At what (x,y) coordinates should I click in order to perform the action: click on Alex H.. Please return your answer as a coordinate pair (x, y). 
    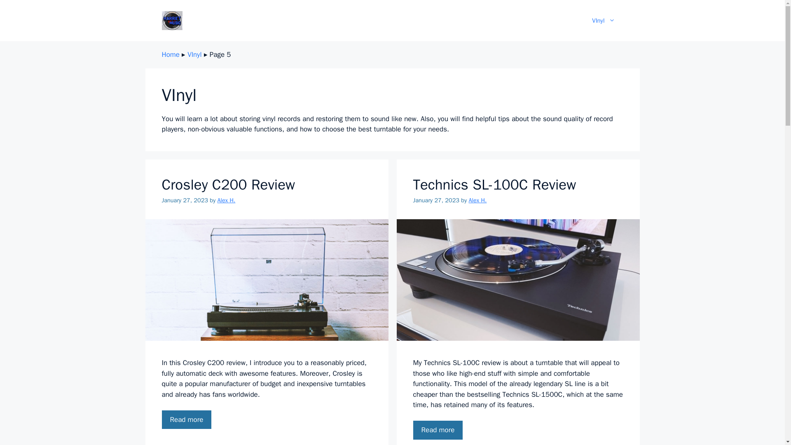
    Looking at the image, I should click on (478, 200).